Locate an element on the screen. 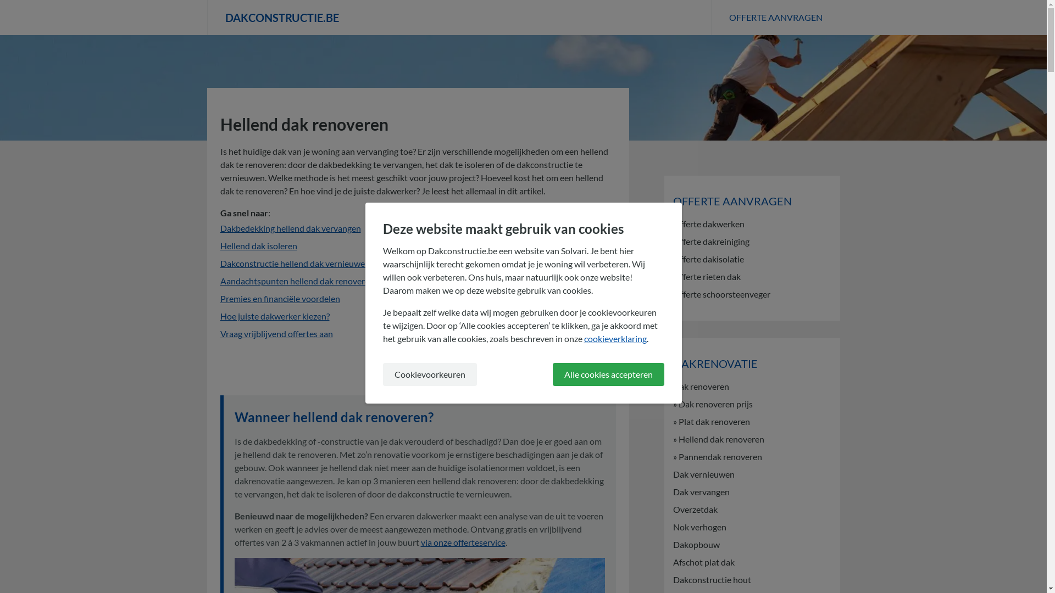  Afschot plat dak is located at coordinates (752, 562).